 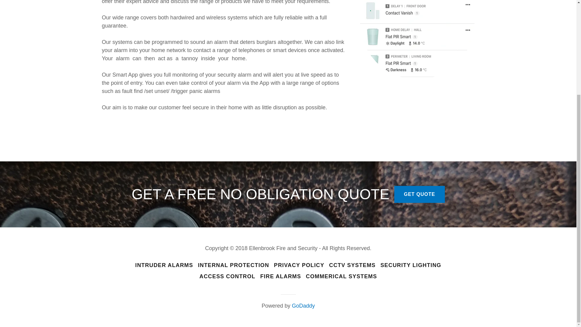 I want to click on INTRUDER ALARMS, so click(x=164, y=265).